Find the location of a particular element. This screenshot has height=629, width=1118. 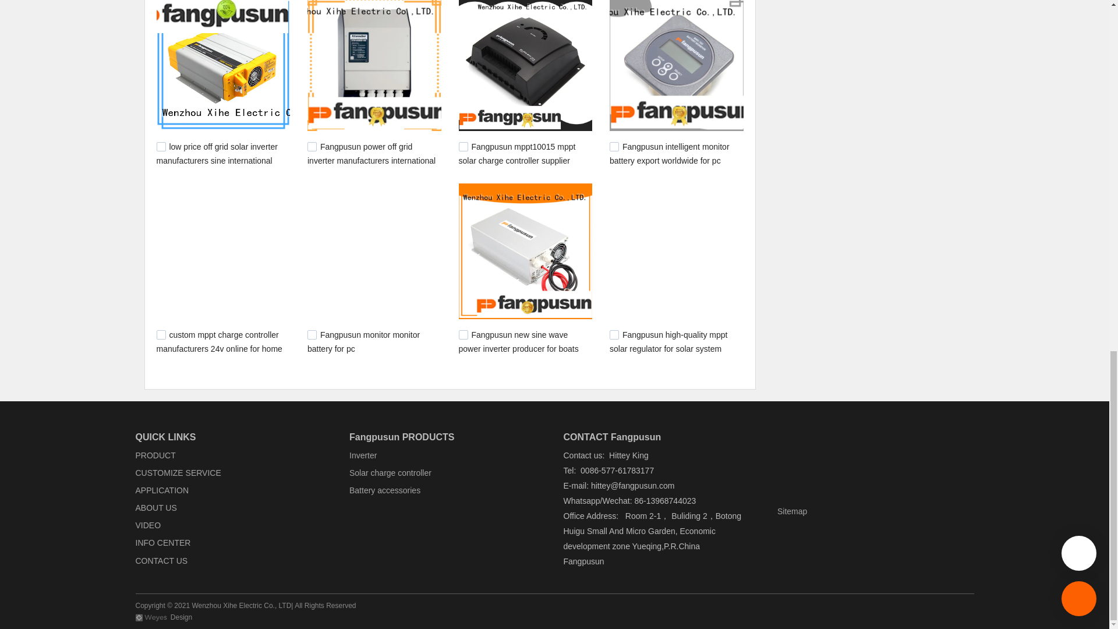

Fangpusun new sine wave power inverter producer for boats is located at coordinates (518, 341).